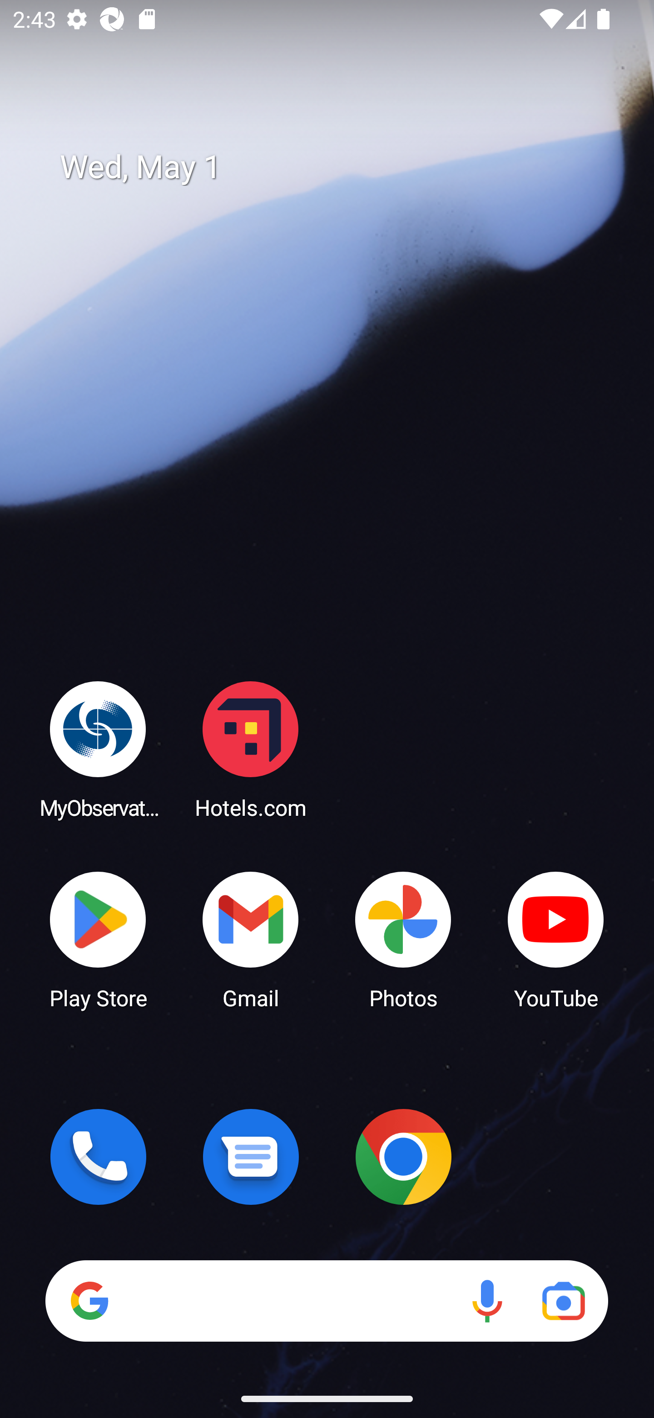 The image size is (654, 1418). I want to click on Messages, so click(251, 1157).